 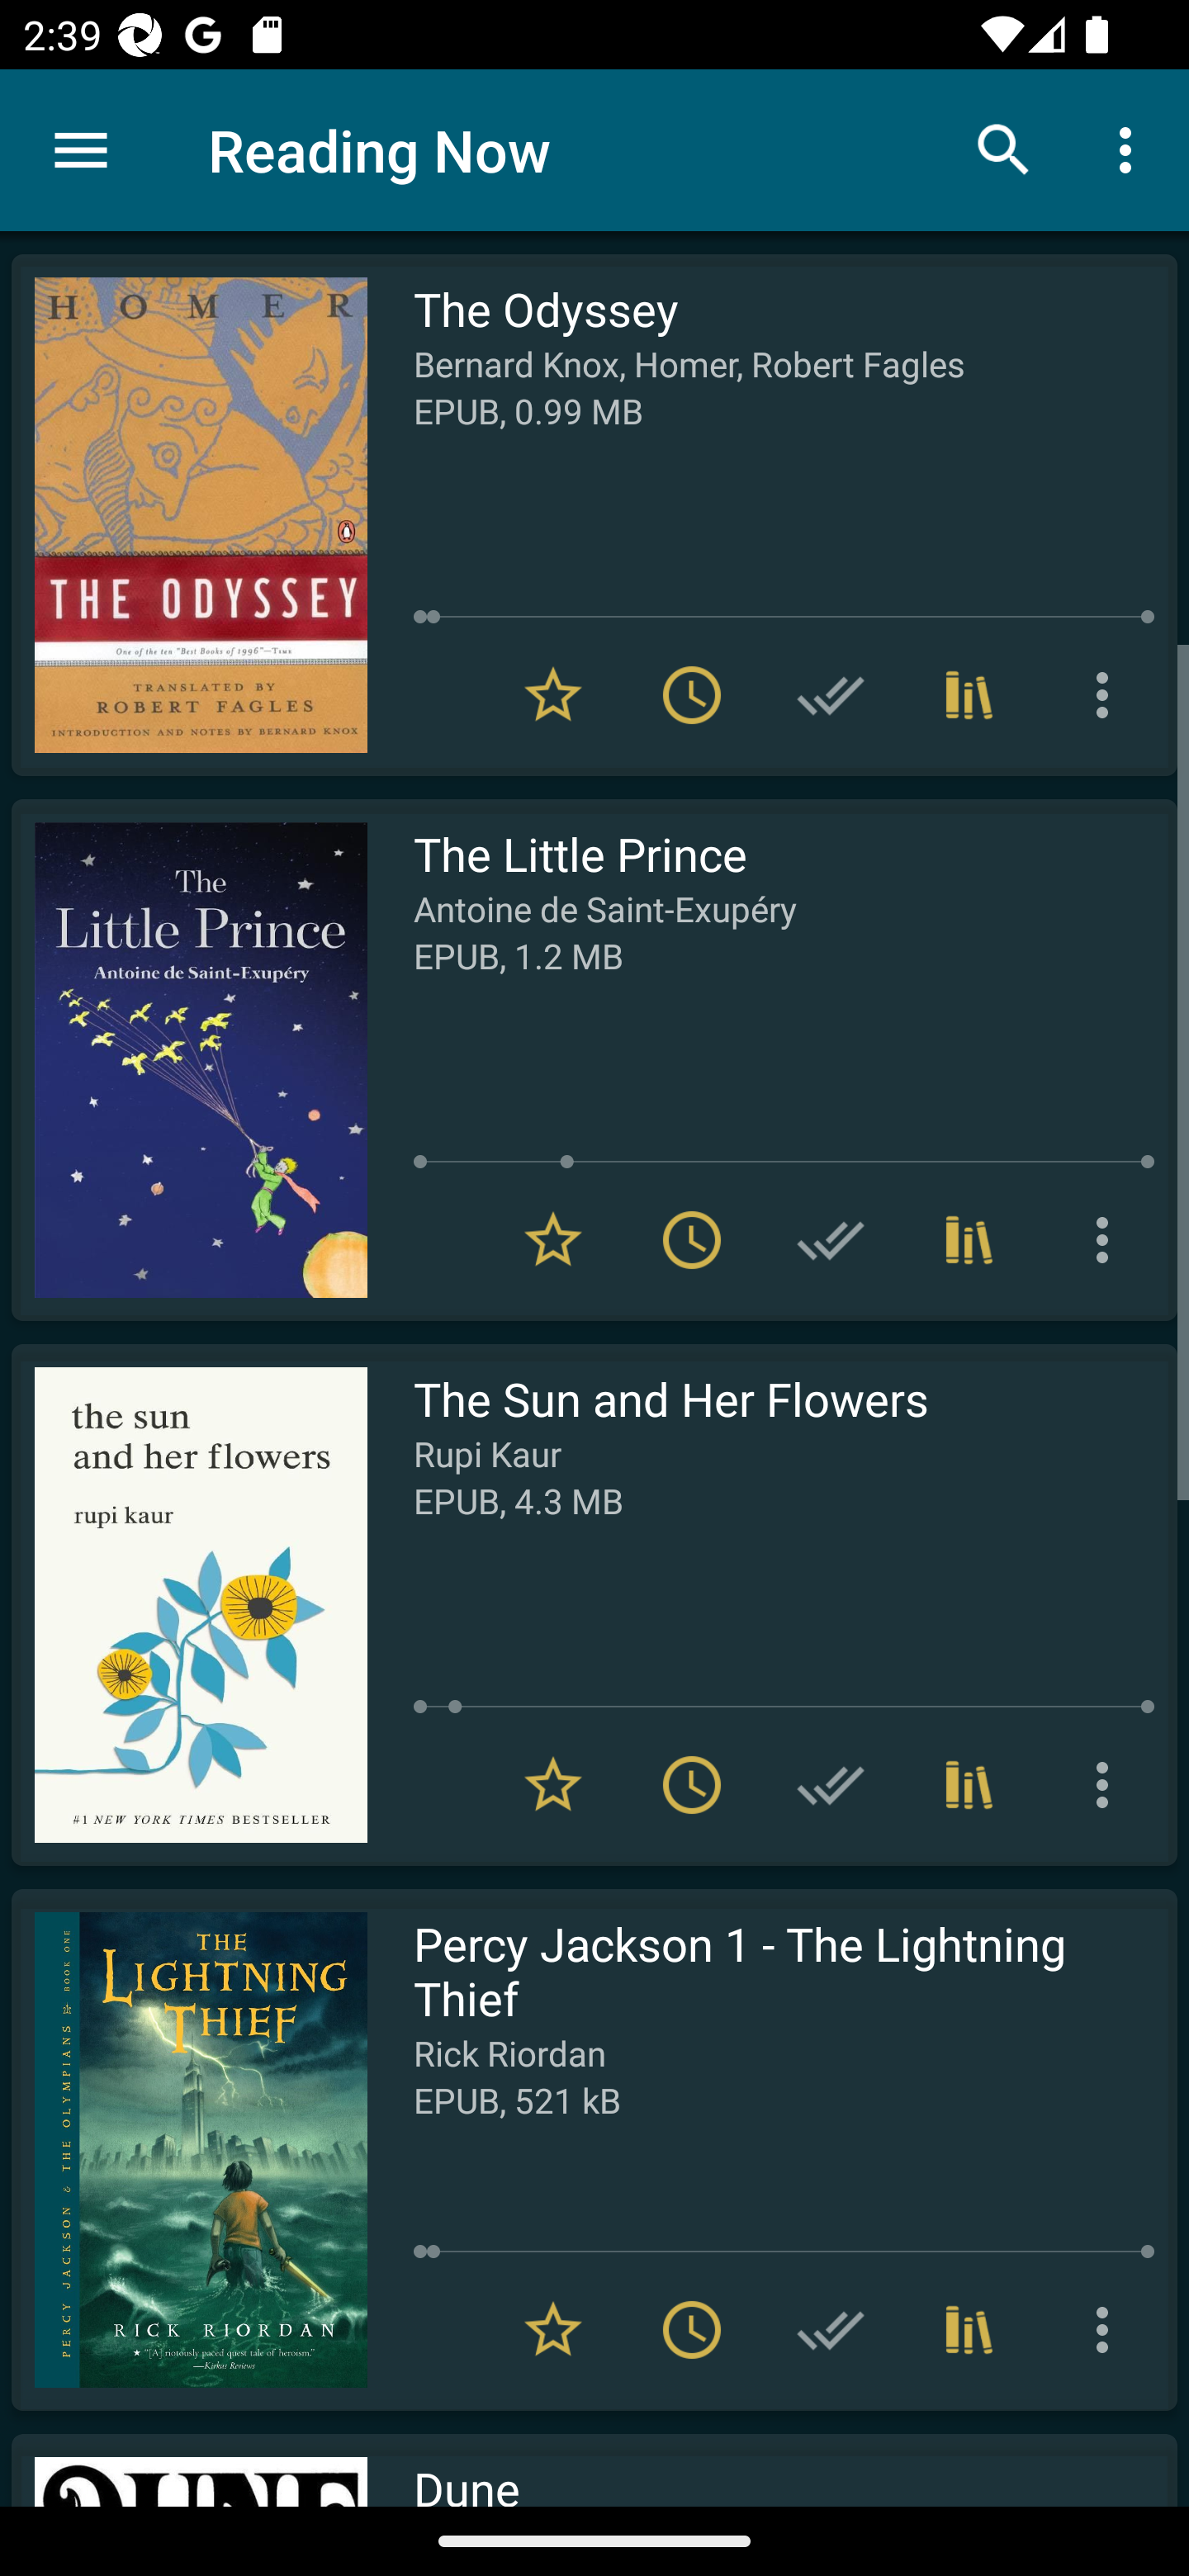 I want to click on Remove from To read, so click(x=692, y=1785).